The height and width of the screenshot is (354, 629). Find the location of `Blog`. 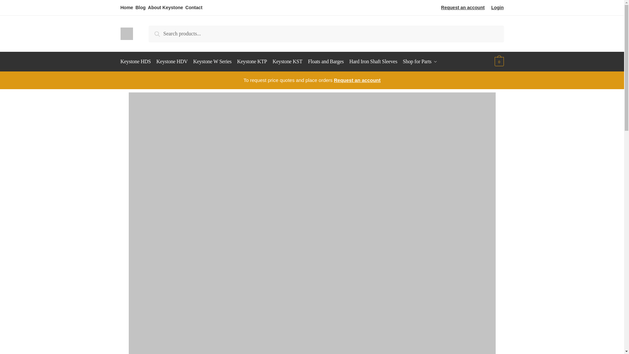

Blog is located at coordinates (140, 7).